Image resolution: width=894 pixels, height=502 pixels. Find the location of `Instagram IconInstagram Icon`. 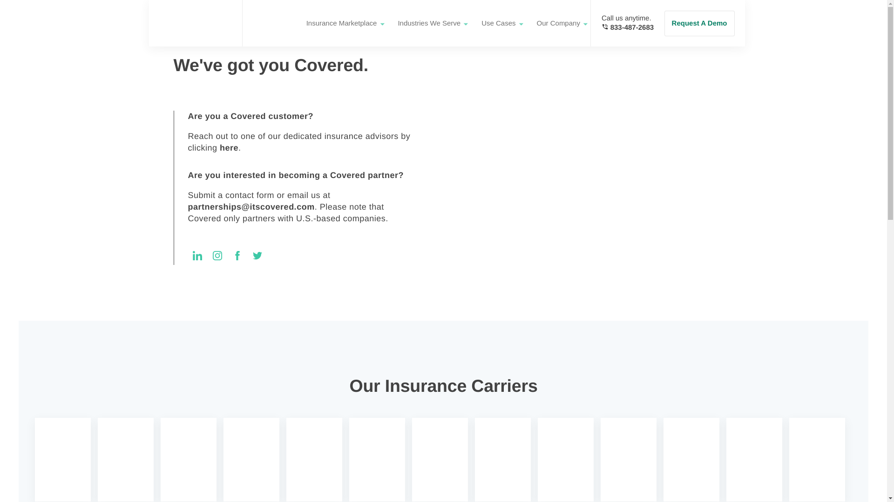

Instagram IconInstagram Icon is located at coordinates (217, 256).